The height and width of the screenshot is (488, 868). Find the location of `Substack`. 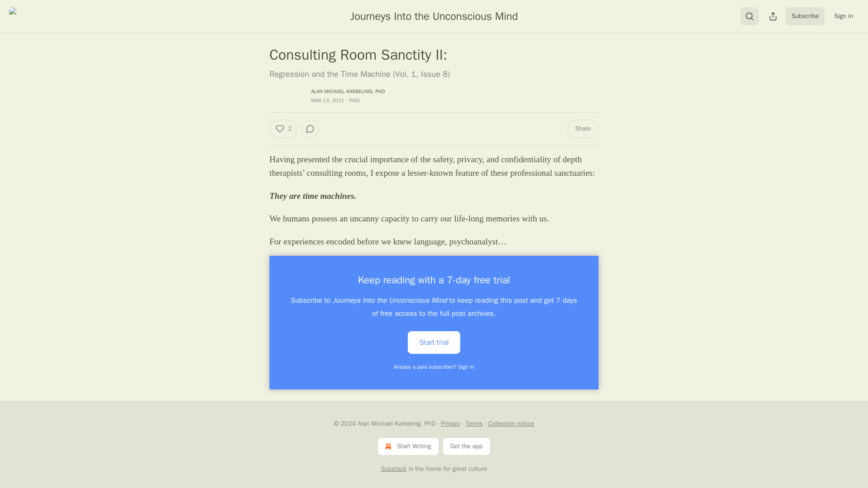

Substack is located at coordinates (393, 469).